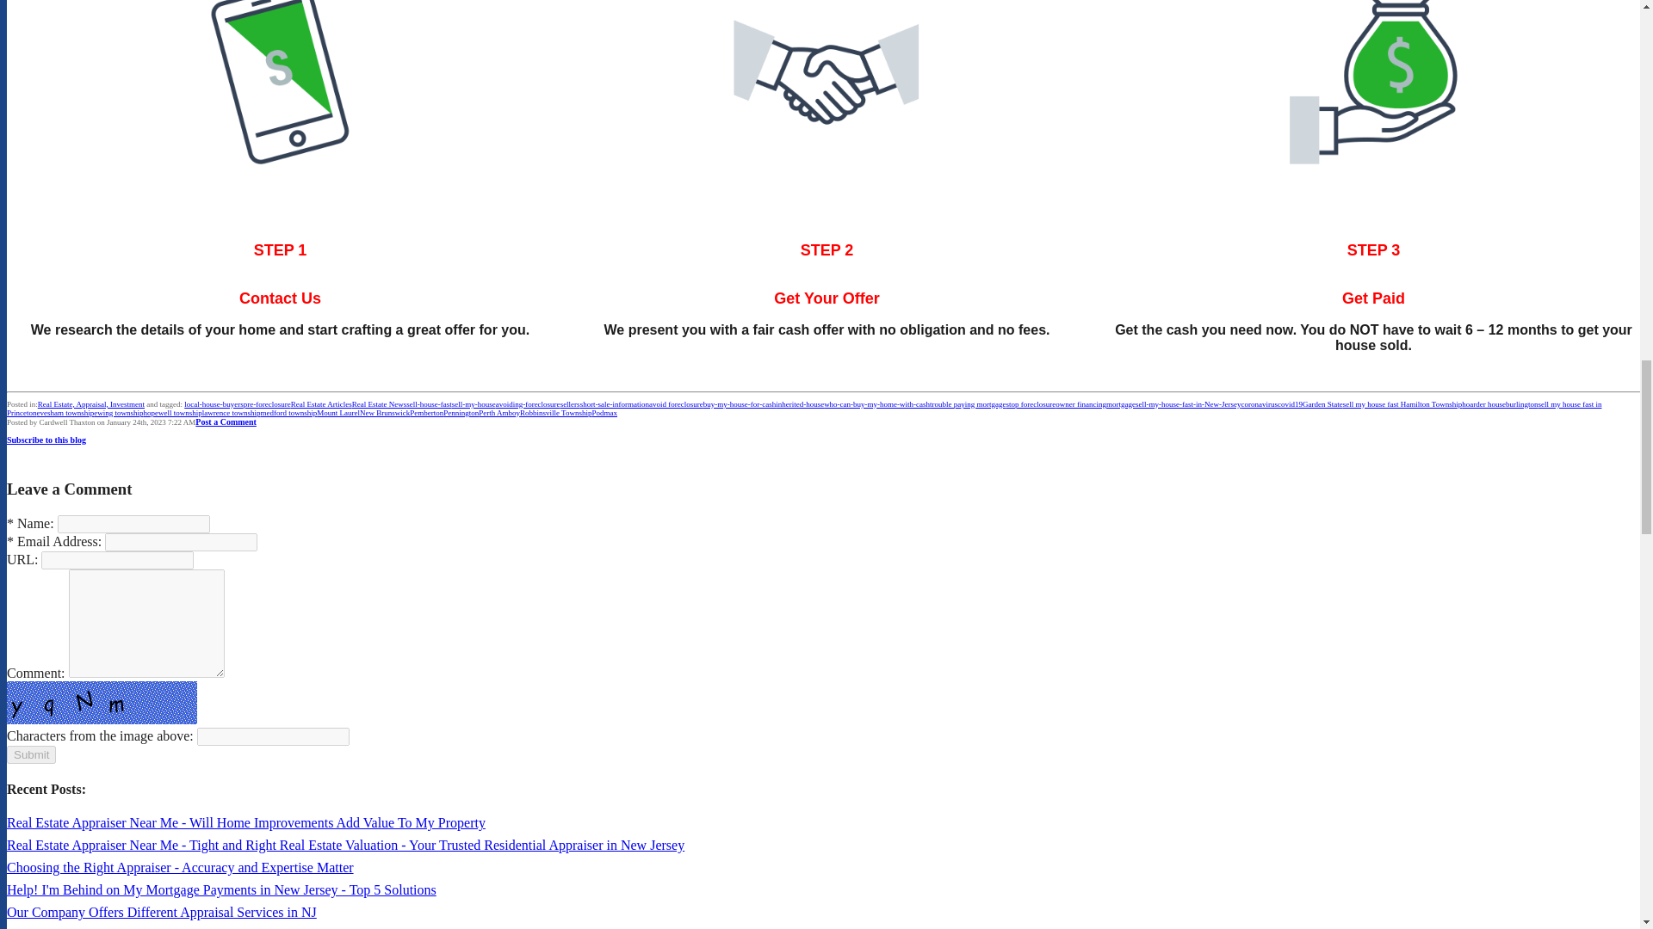  I want to click on mortgage, so click(1121, 404).